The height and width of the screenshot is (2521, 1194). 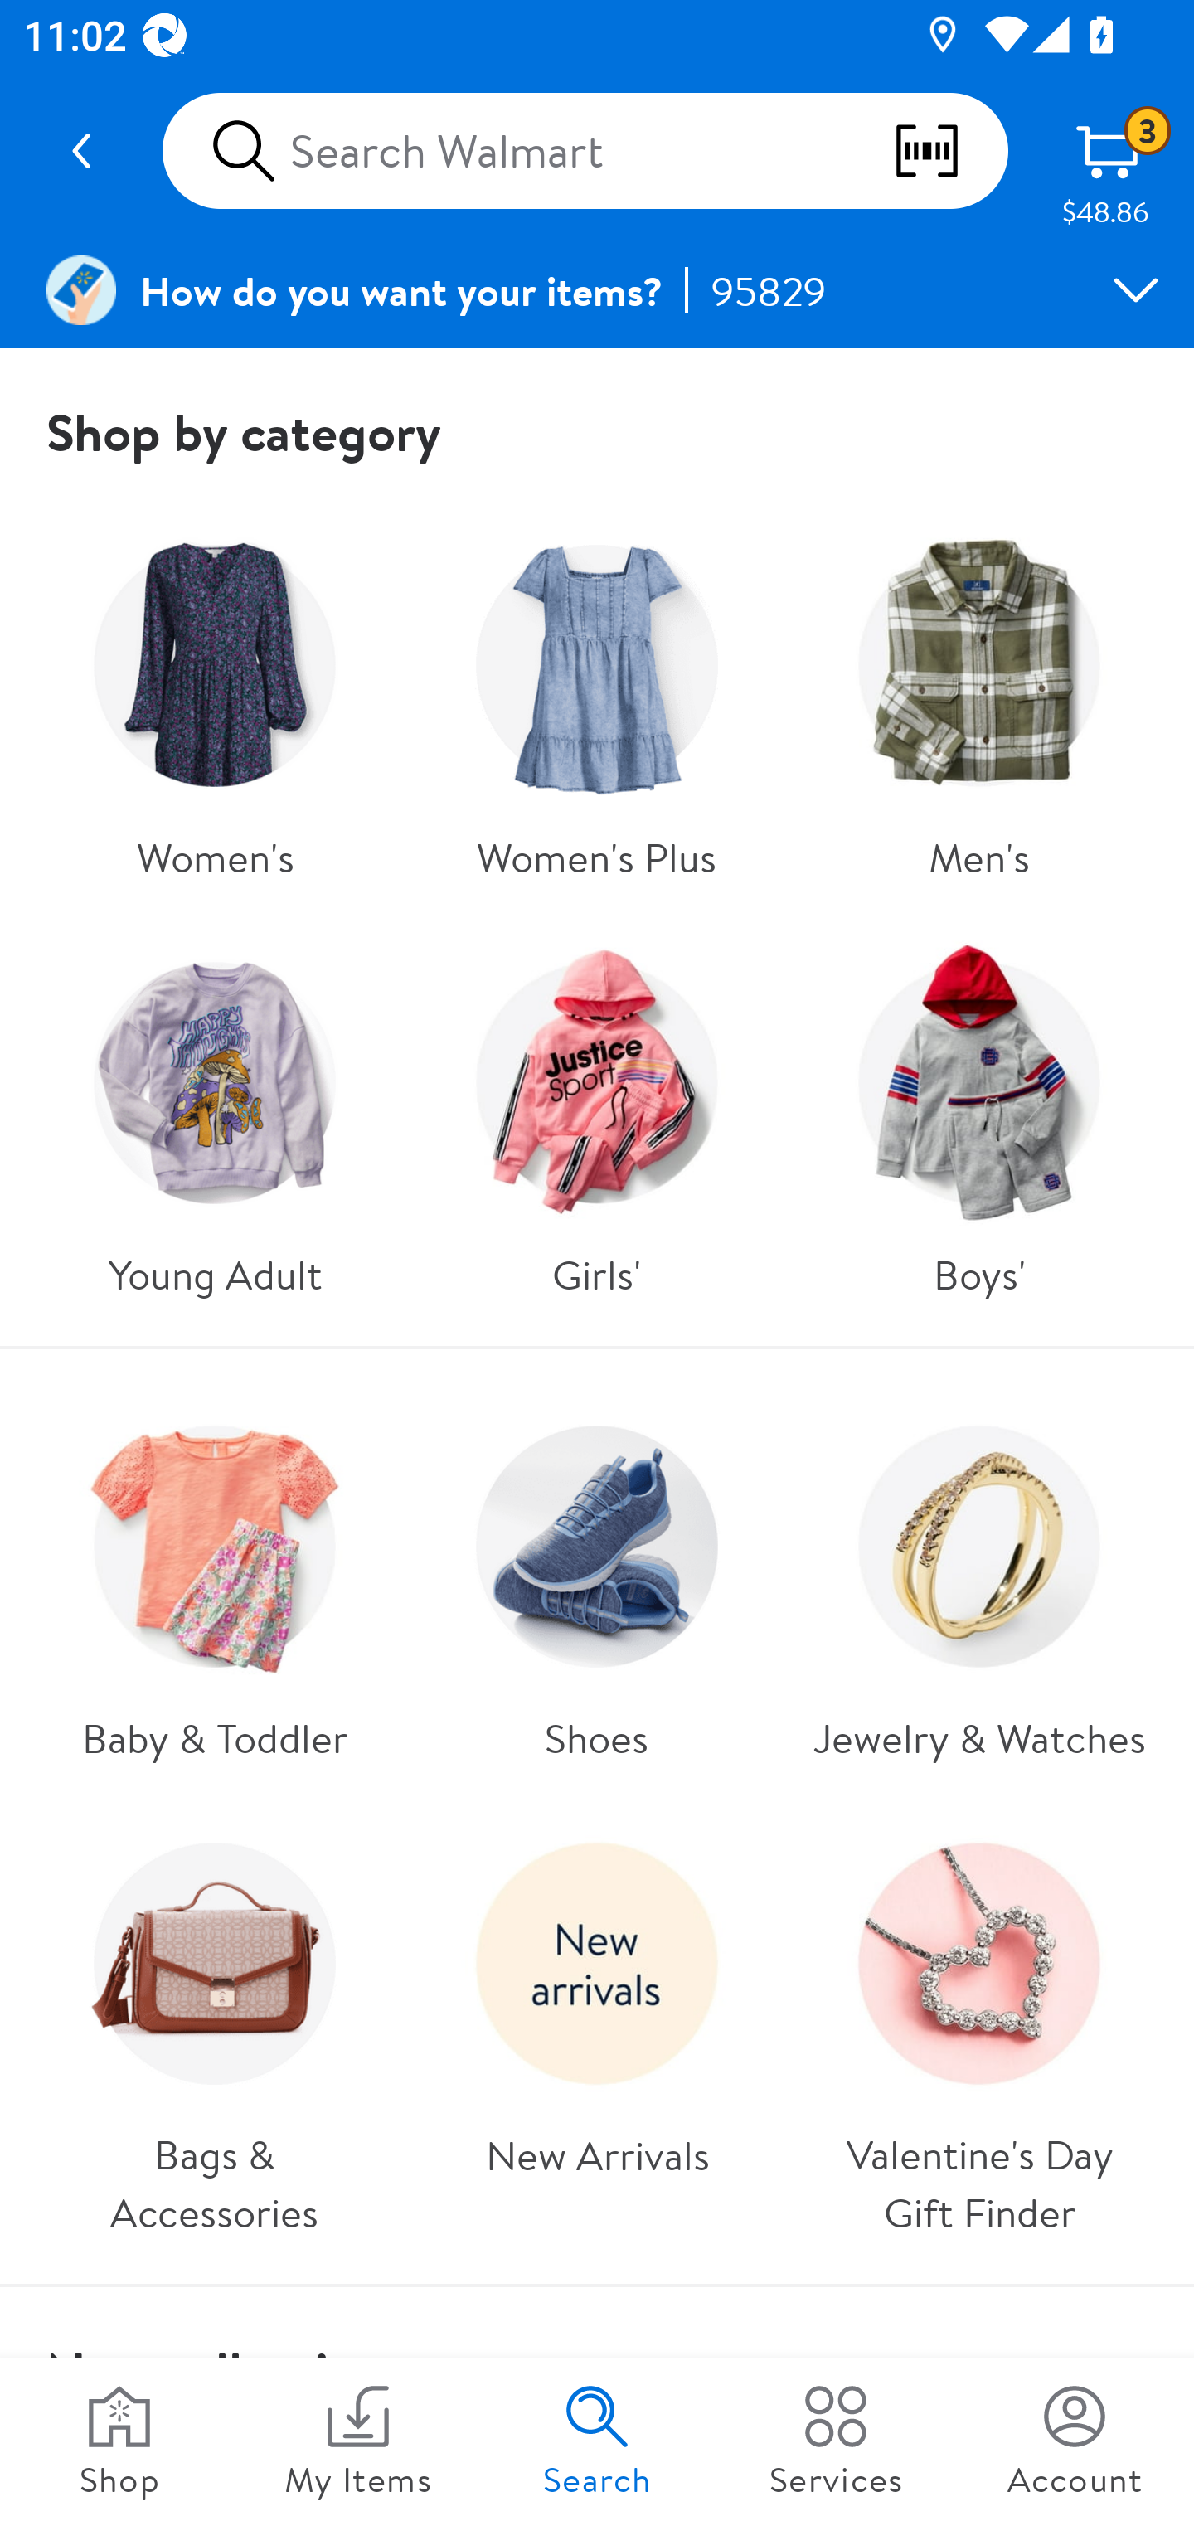 I want to click on Young Adult, so click(x=214, y=1118).